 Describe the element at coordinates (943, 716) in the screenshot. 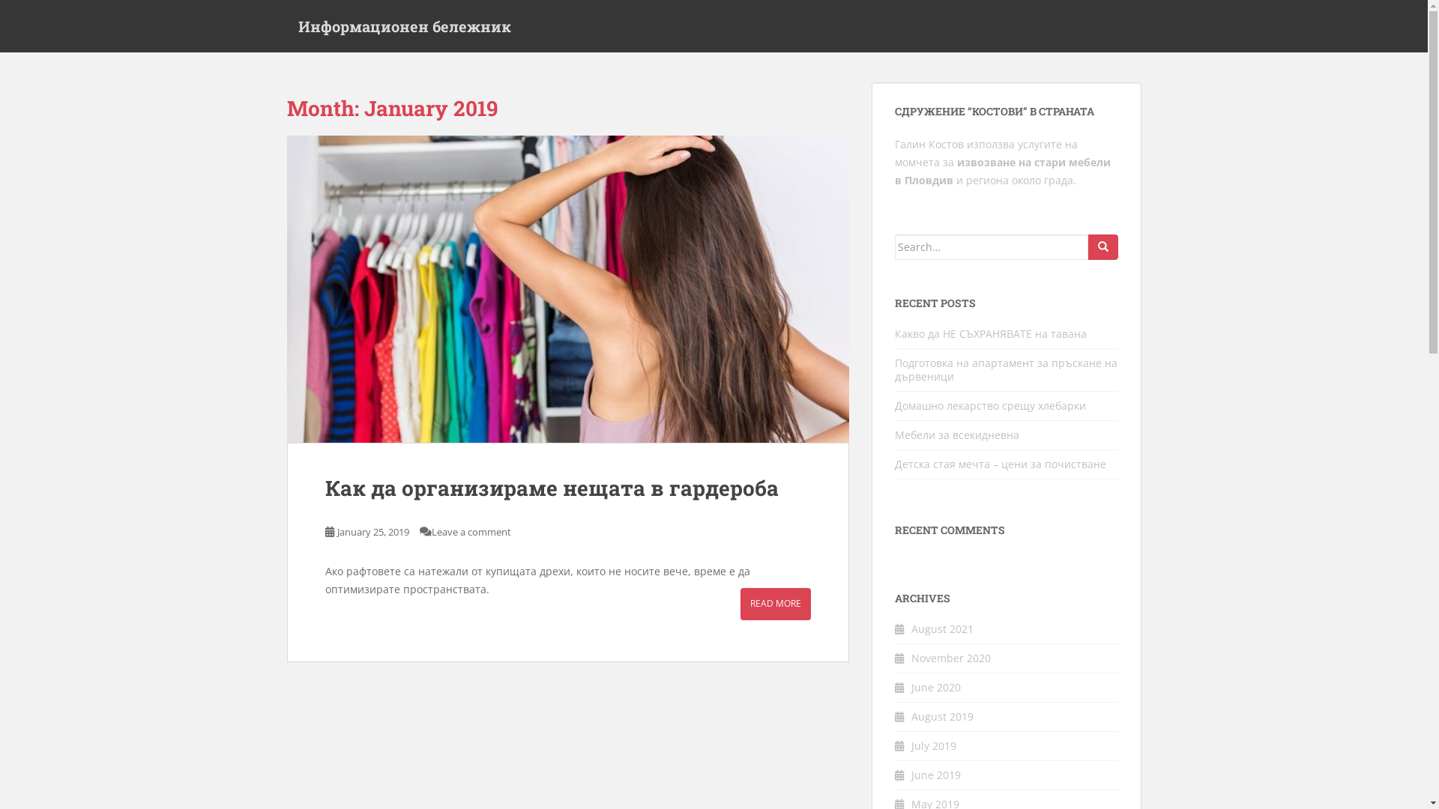

I see `August 2019` at that location.